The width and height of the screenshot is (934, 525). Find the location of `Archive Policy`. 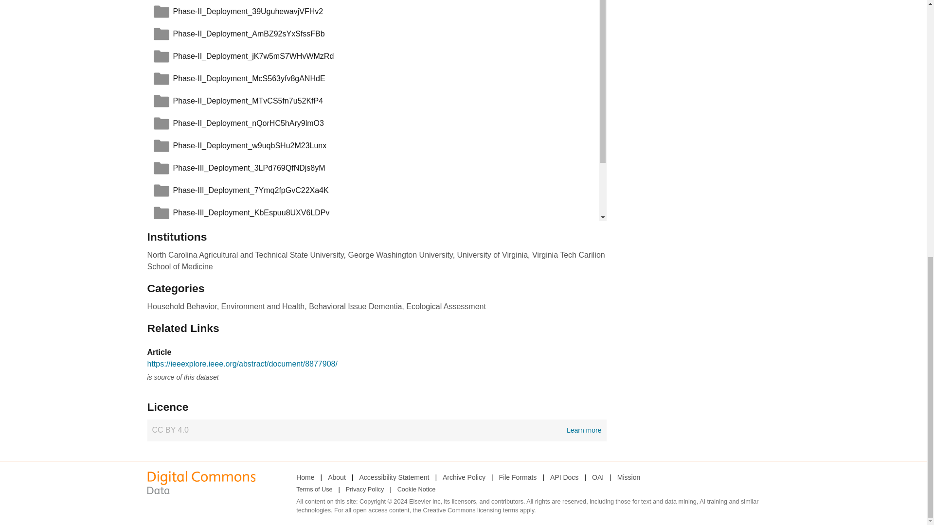

Archive Policy is located at coordinates (464, 476).